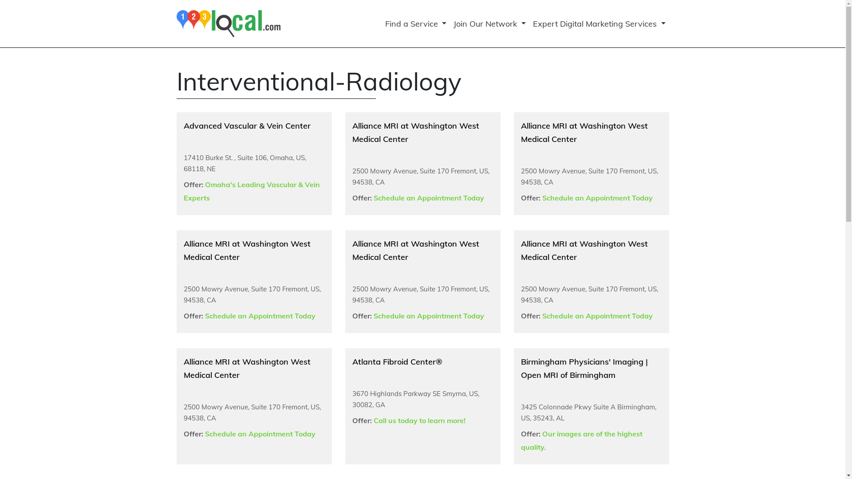 The width and height of the screenshot is (852, 479). What do you see at coordinates (584, 132) in the screenshot?
I see `Alliance MRI at Washington West Medical Center` at bounding box center [584, 132].